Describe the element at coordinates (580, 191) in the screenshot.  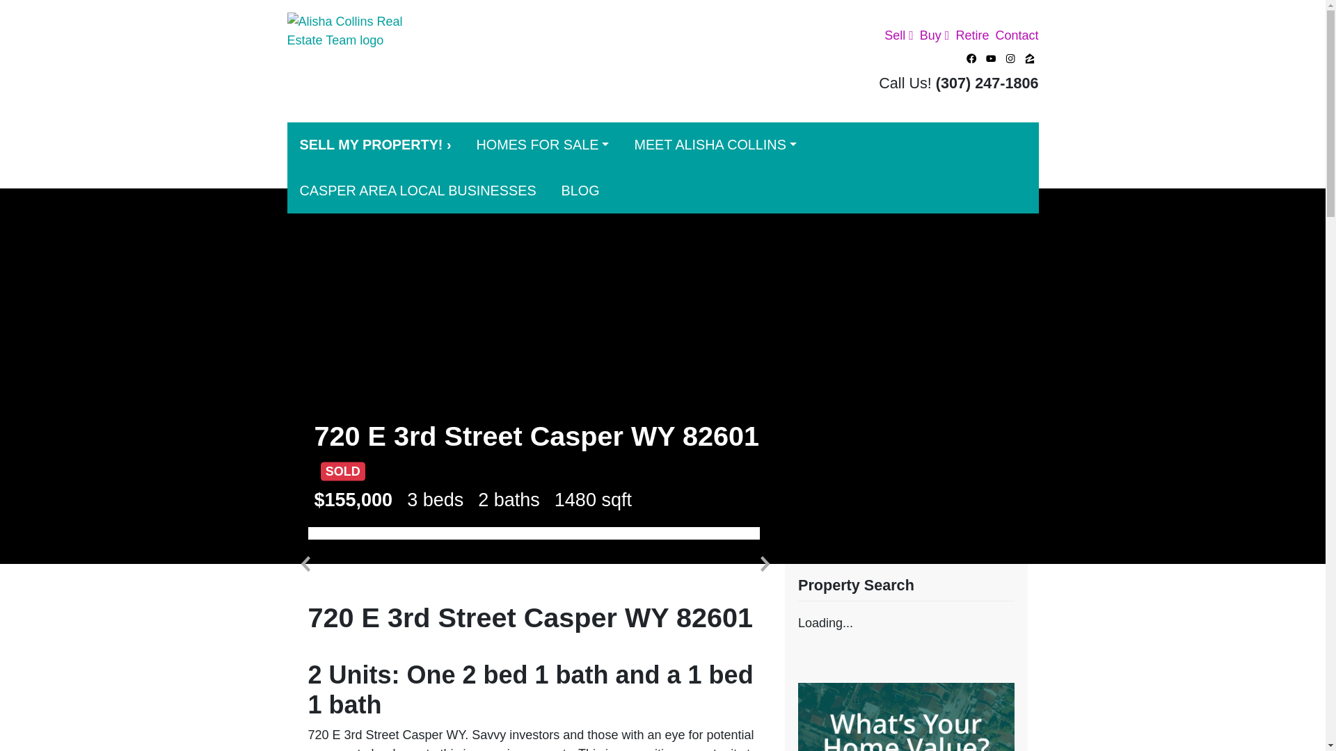
I see `BLOG` at that location.